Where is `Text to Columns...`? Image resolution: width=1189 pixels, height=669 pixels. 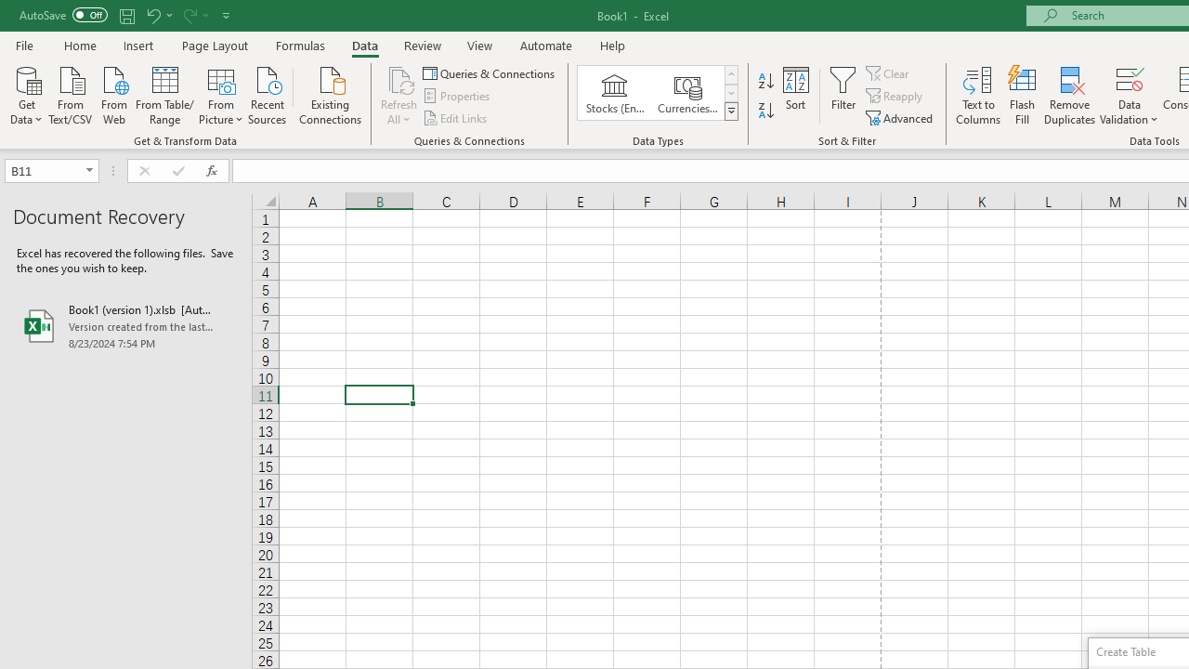 Text to Columns... is located at coordinates (978, 95).